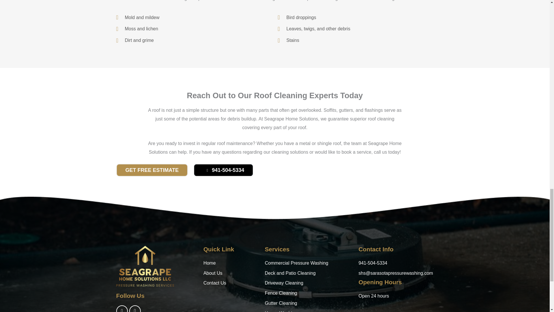  I want to click on Home, so click(231, 263).